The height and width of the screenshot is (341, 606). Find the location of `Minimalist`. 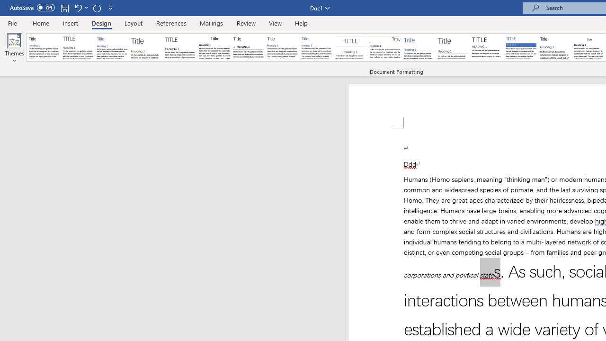

Minimalist is located at coordinates (487, 47).